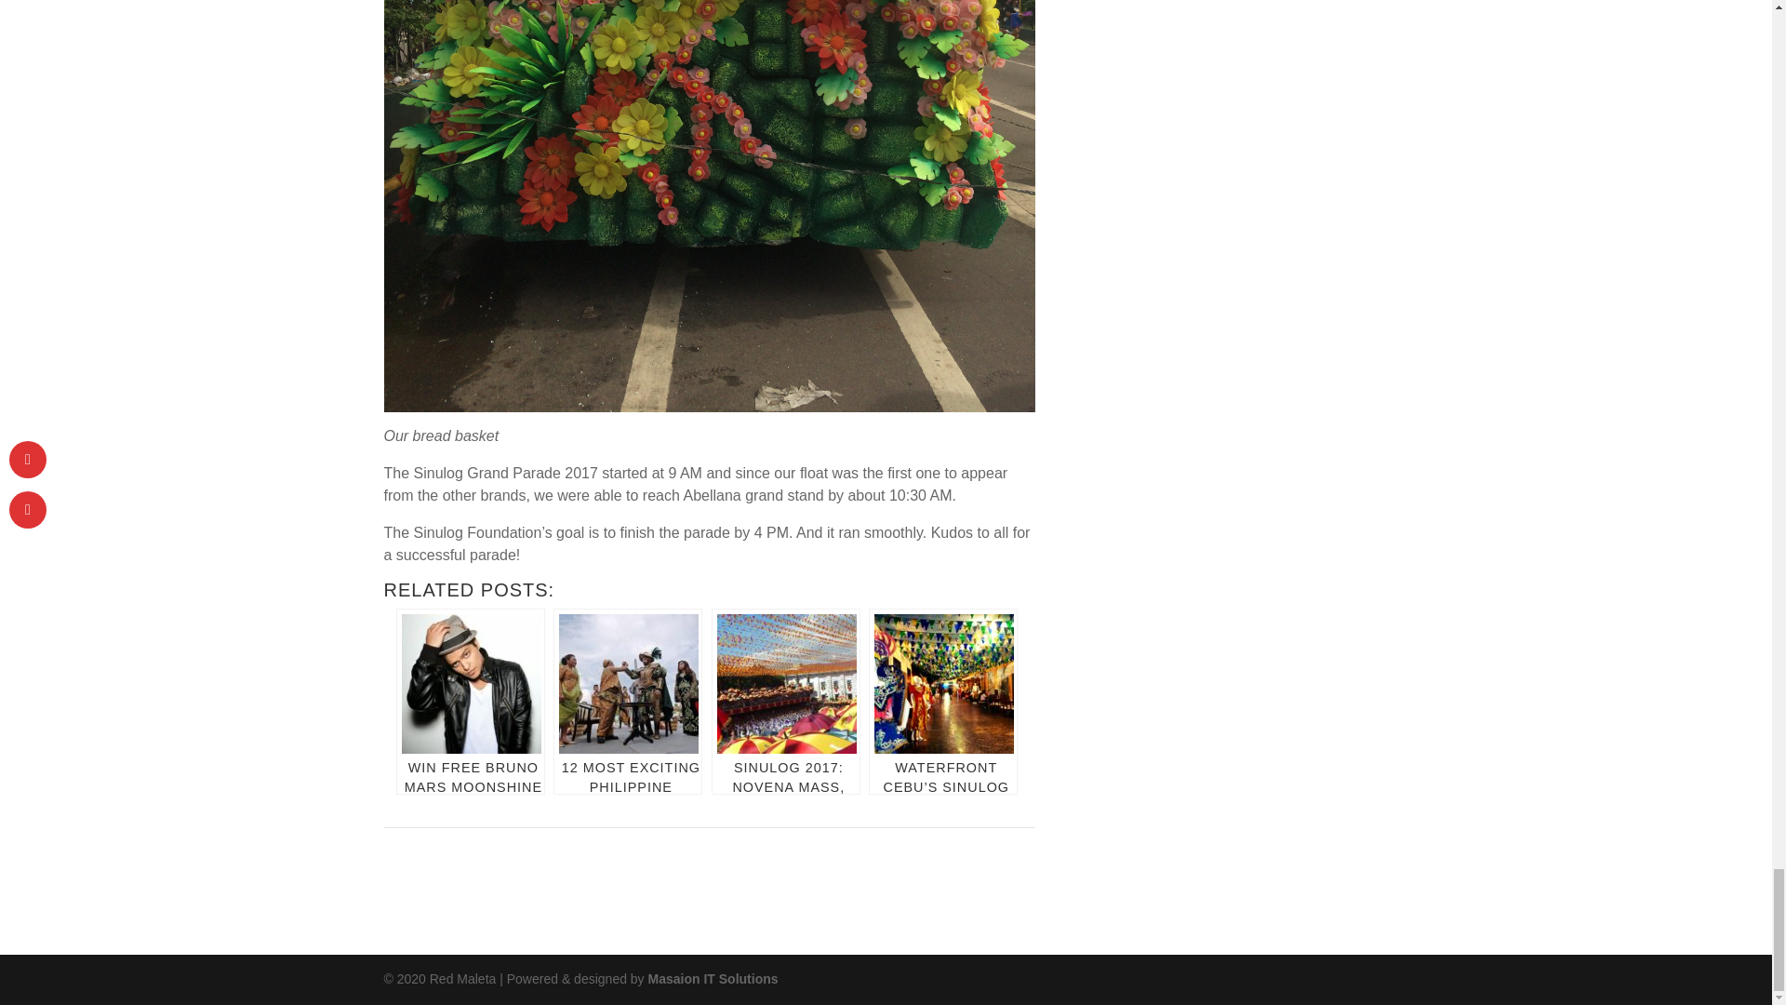  Describe the element at coordinates (713, 979) in the screenshot. I see `Masaion IT Solutions` at that location.